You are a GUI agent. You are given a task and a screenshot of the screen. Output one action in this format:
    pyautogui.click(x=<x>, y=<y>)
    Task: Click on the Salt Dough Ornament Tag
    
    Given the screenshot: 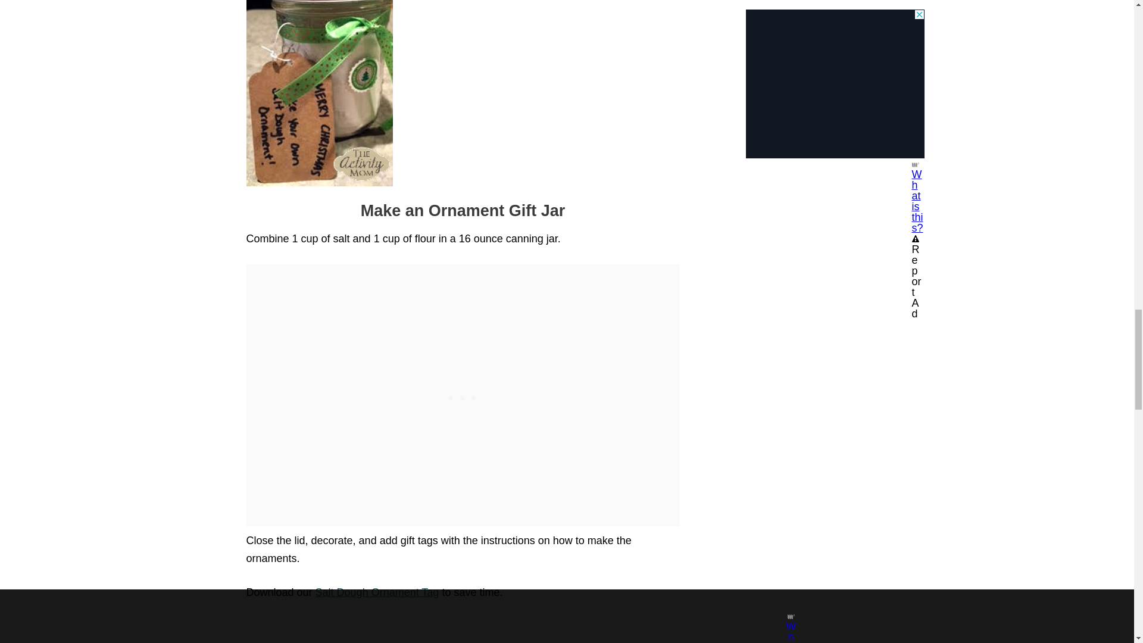 What is the action you would take?
    pyautogui.click(x=377, y=592)
    